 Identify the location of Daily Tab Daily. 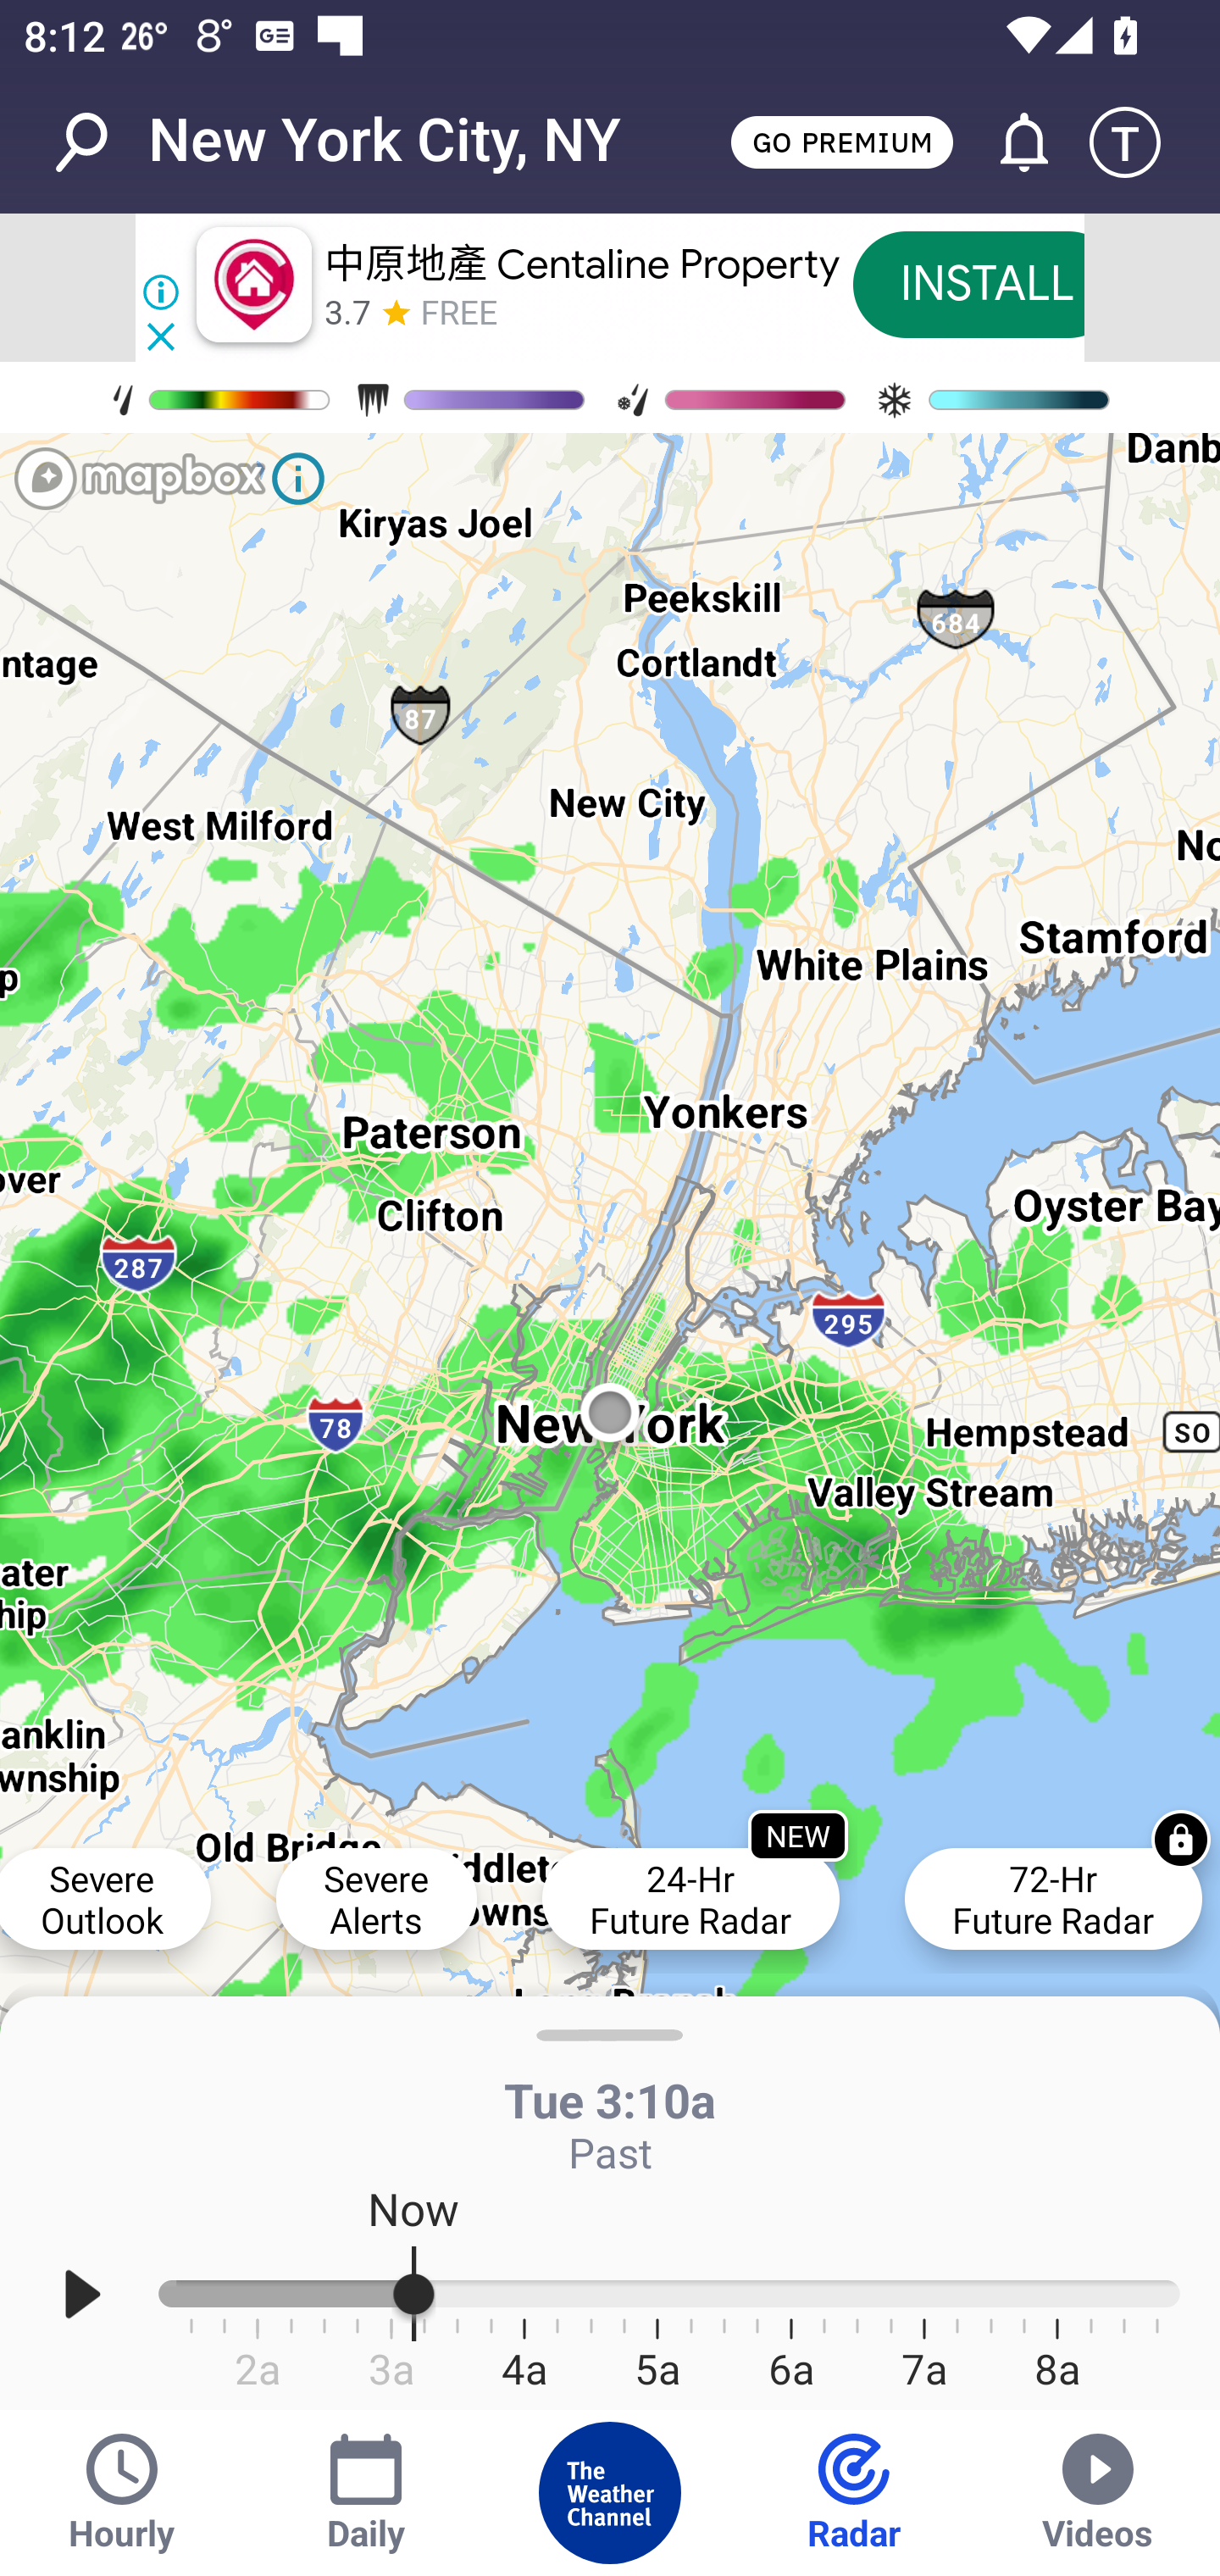
(366, 2493).